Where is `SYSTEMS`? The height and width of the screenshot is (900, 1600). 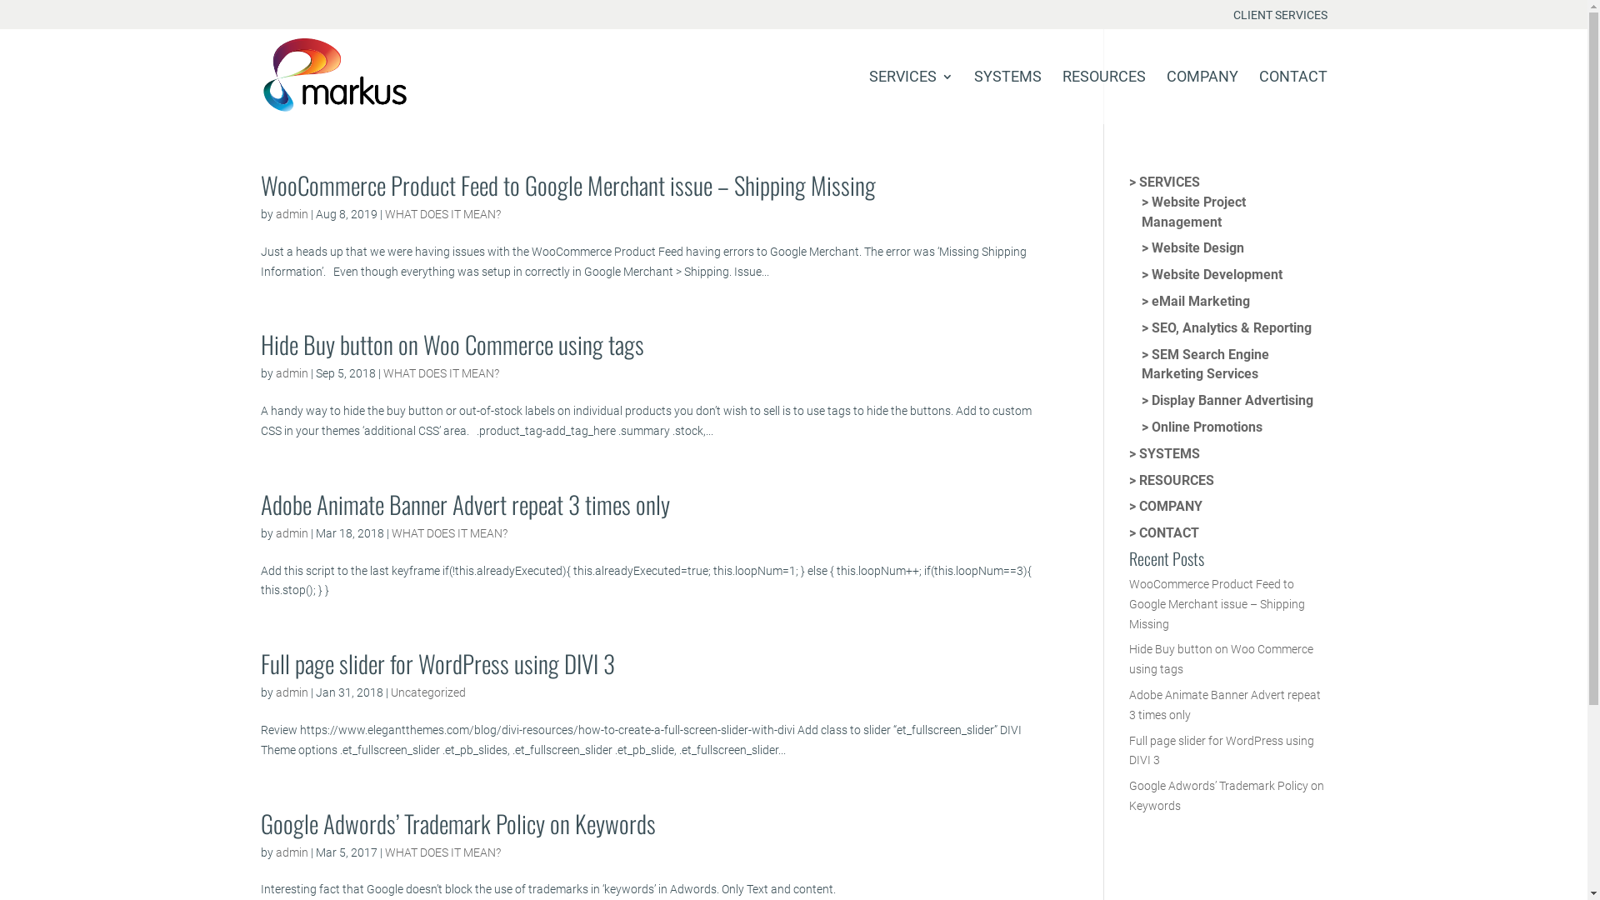
SYSTEMS is located at coordinates (1007, 97).